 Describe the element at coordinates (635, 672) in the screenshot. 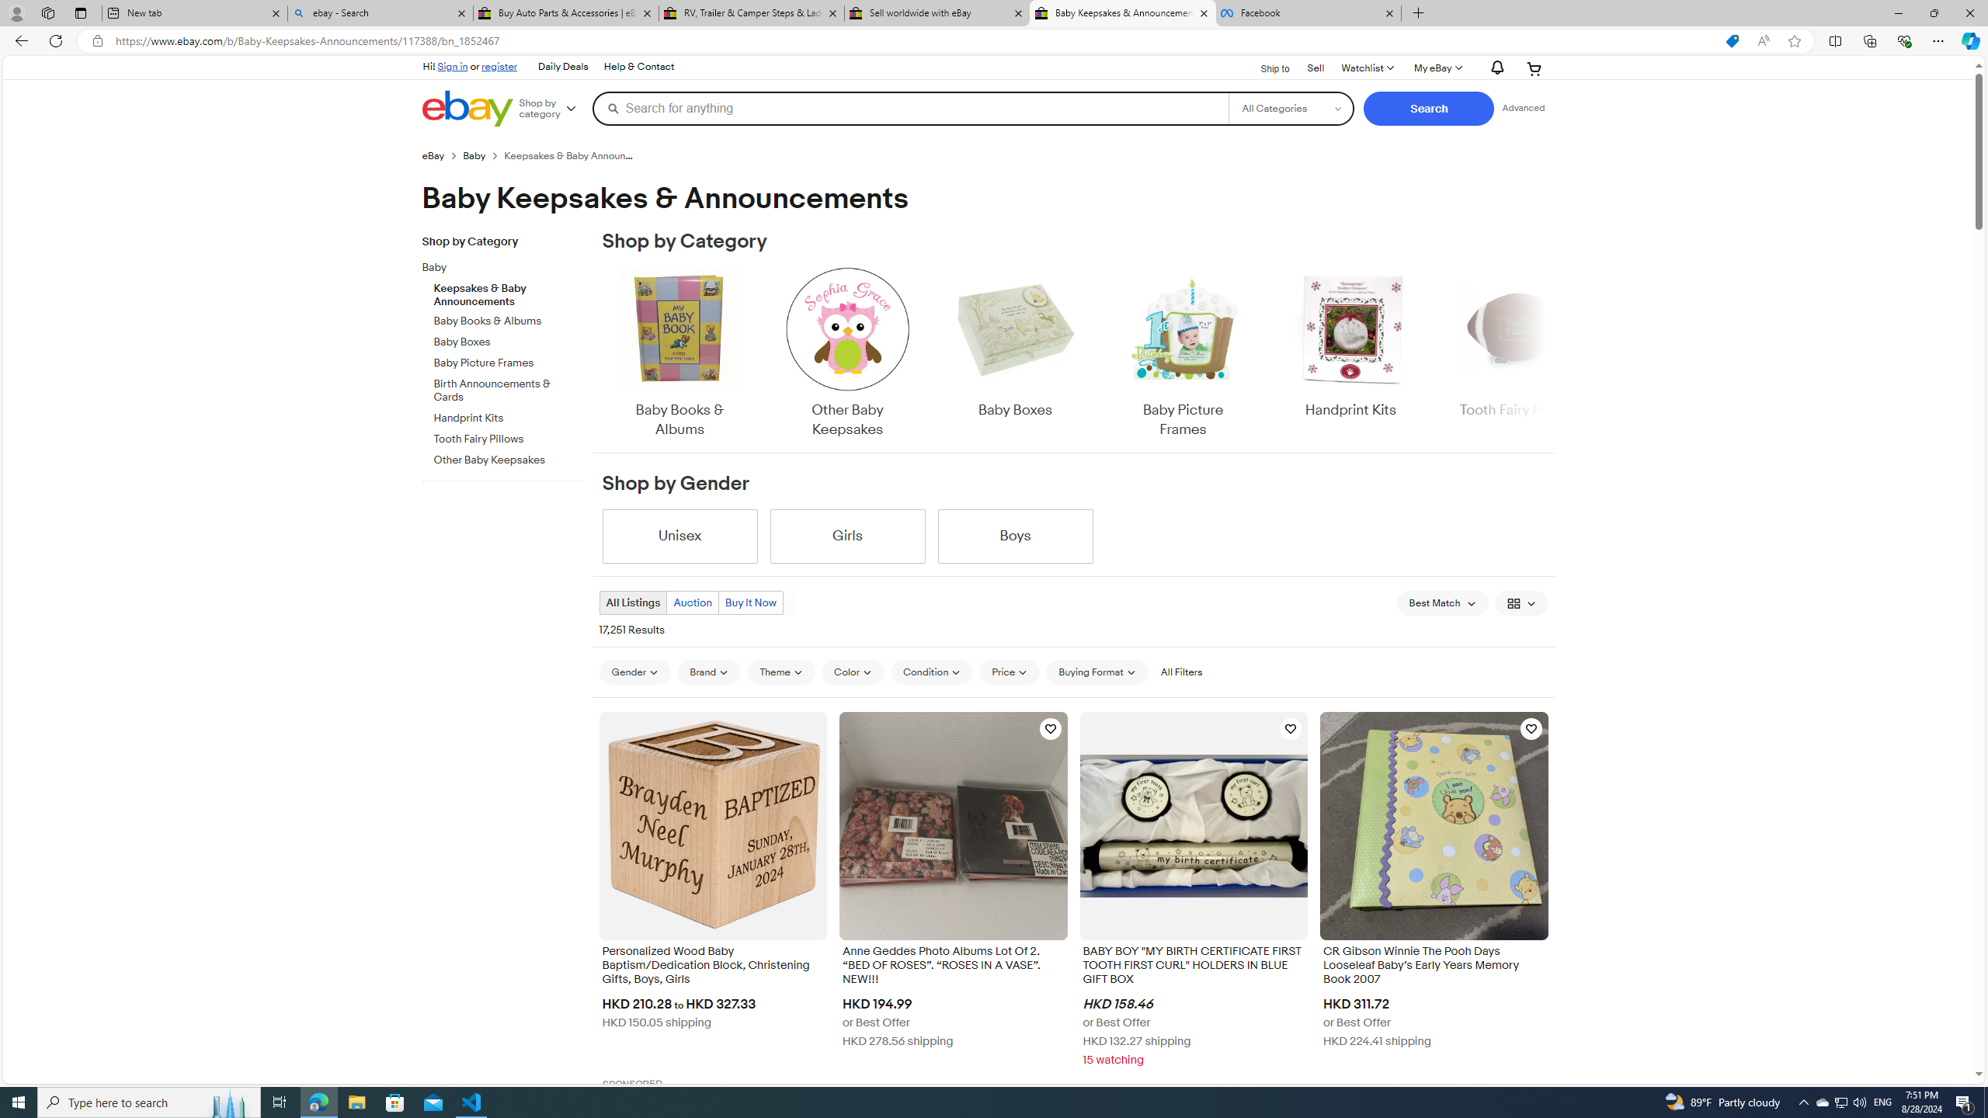

I see `Gender` at that location.